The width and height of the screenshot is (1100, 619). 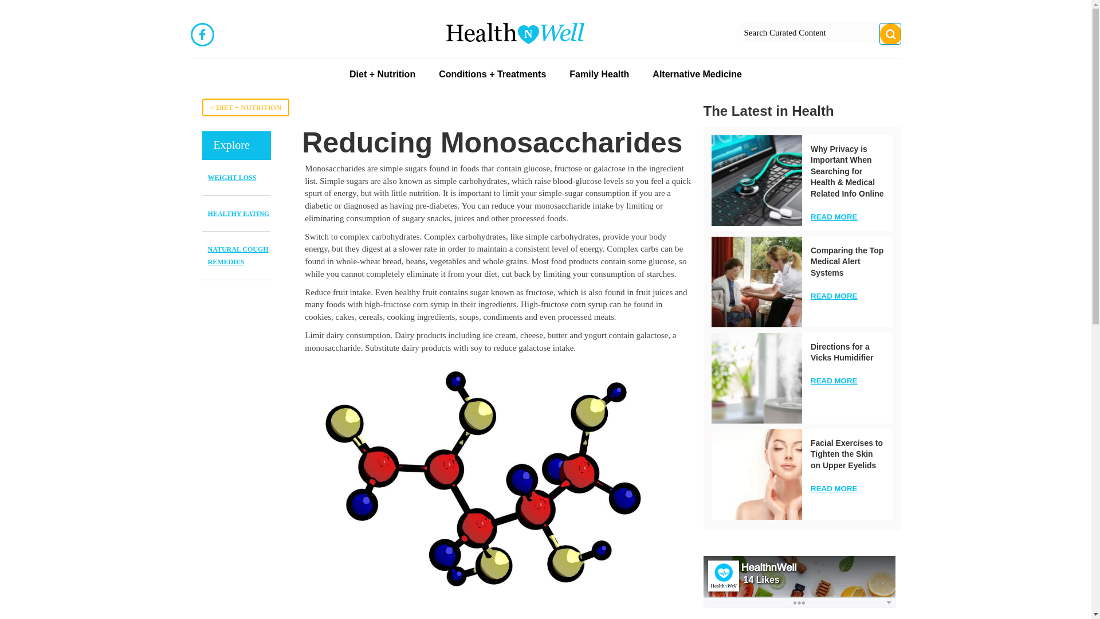 What do you see at coordinates (842, 352) in the screenshot?
I see `Directions for a Vicks Humidifier` at bounding box center [842, 352].